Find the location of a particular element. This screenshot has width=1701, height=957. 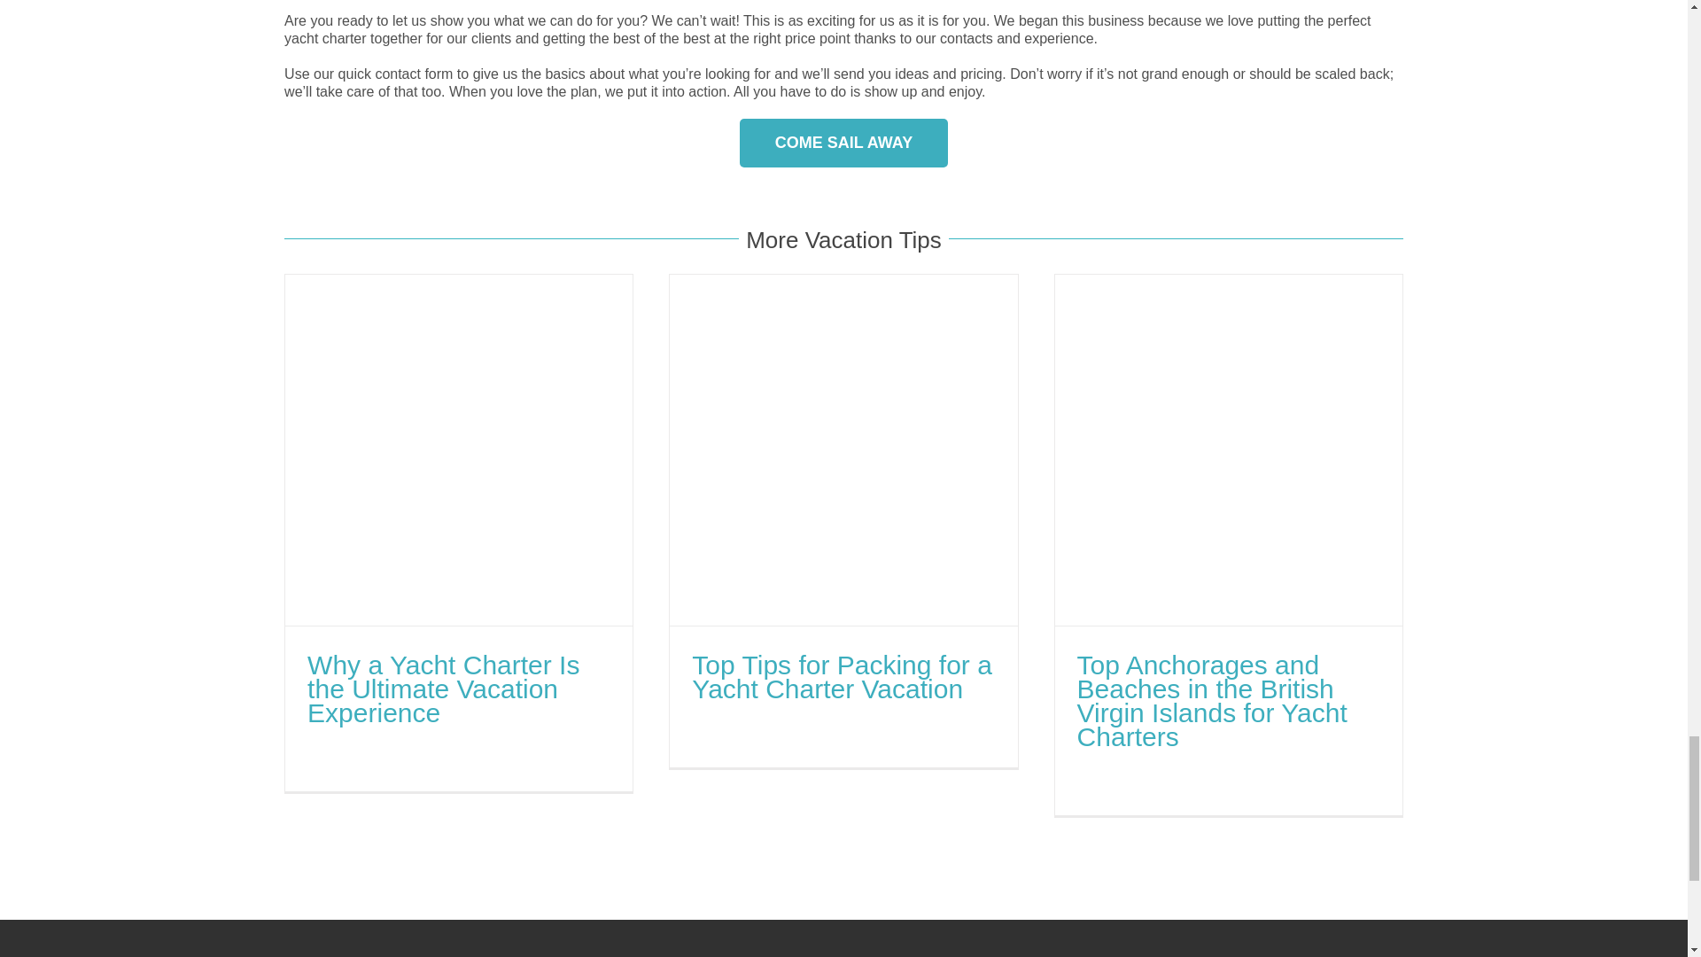

COME SAIL AWAY is located at coordinates (843, 143).